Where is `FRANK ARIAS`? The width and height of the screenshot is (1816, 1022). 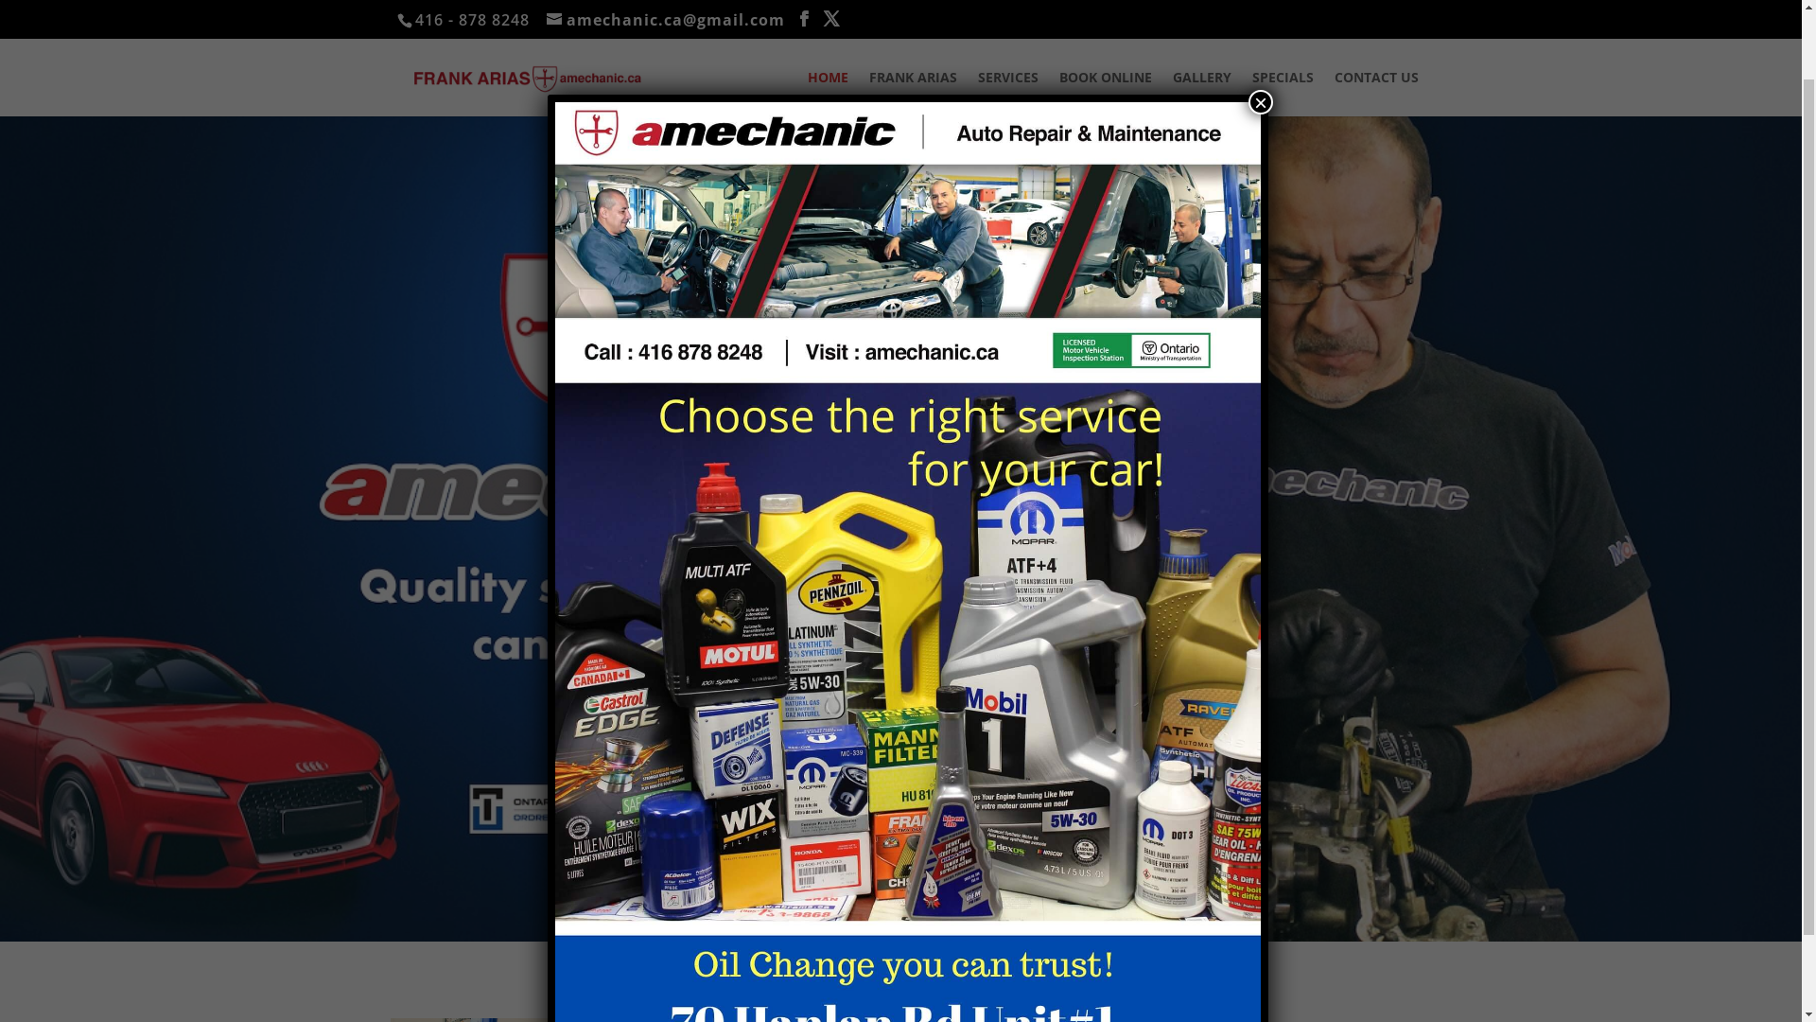
FRANK ARIAS is located at coordinates (914, 94).